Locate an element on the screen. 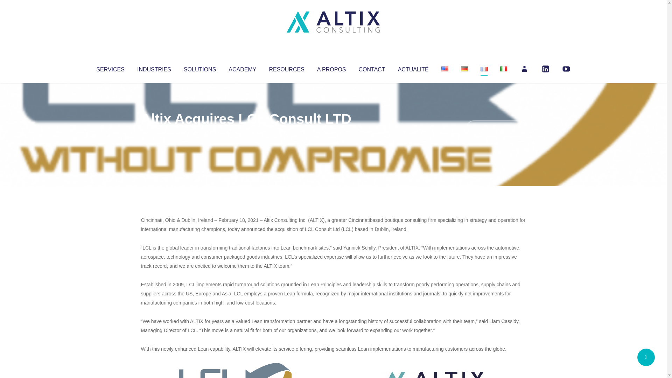 The height and width of the screenshot is (378, 672). Uncategorized is located at coordinates (245, 133).